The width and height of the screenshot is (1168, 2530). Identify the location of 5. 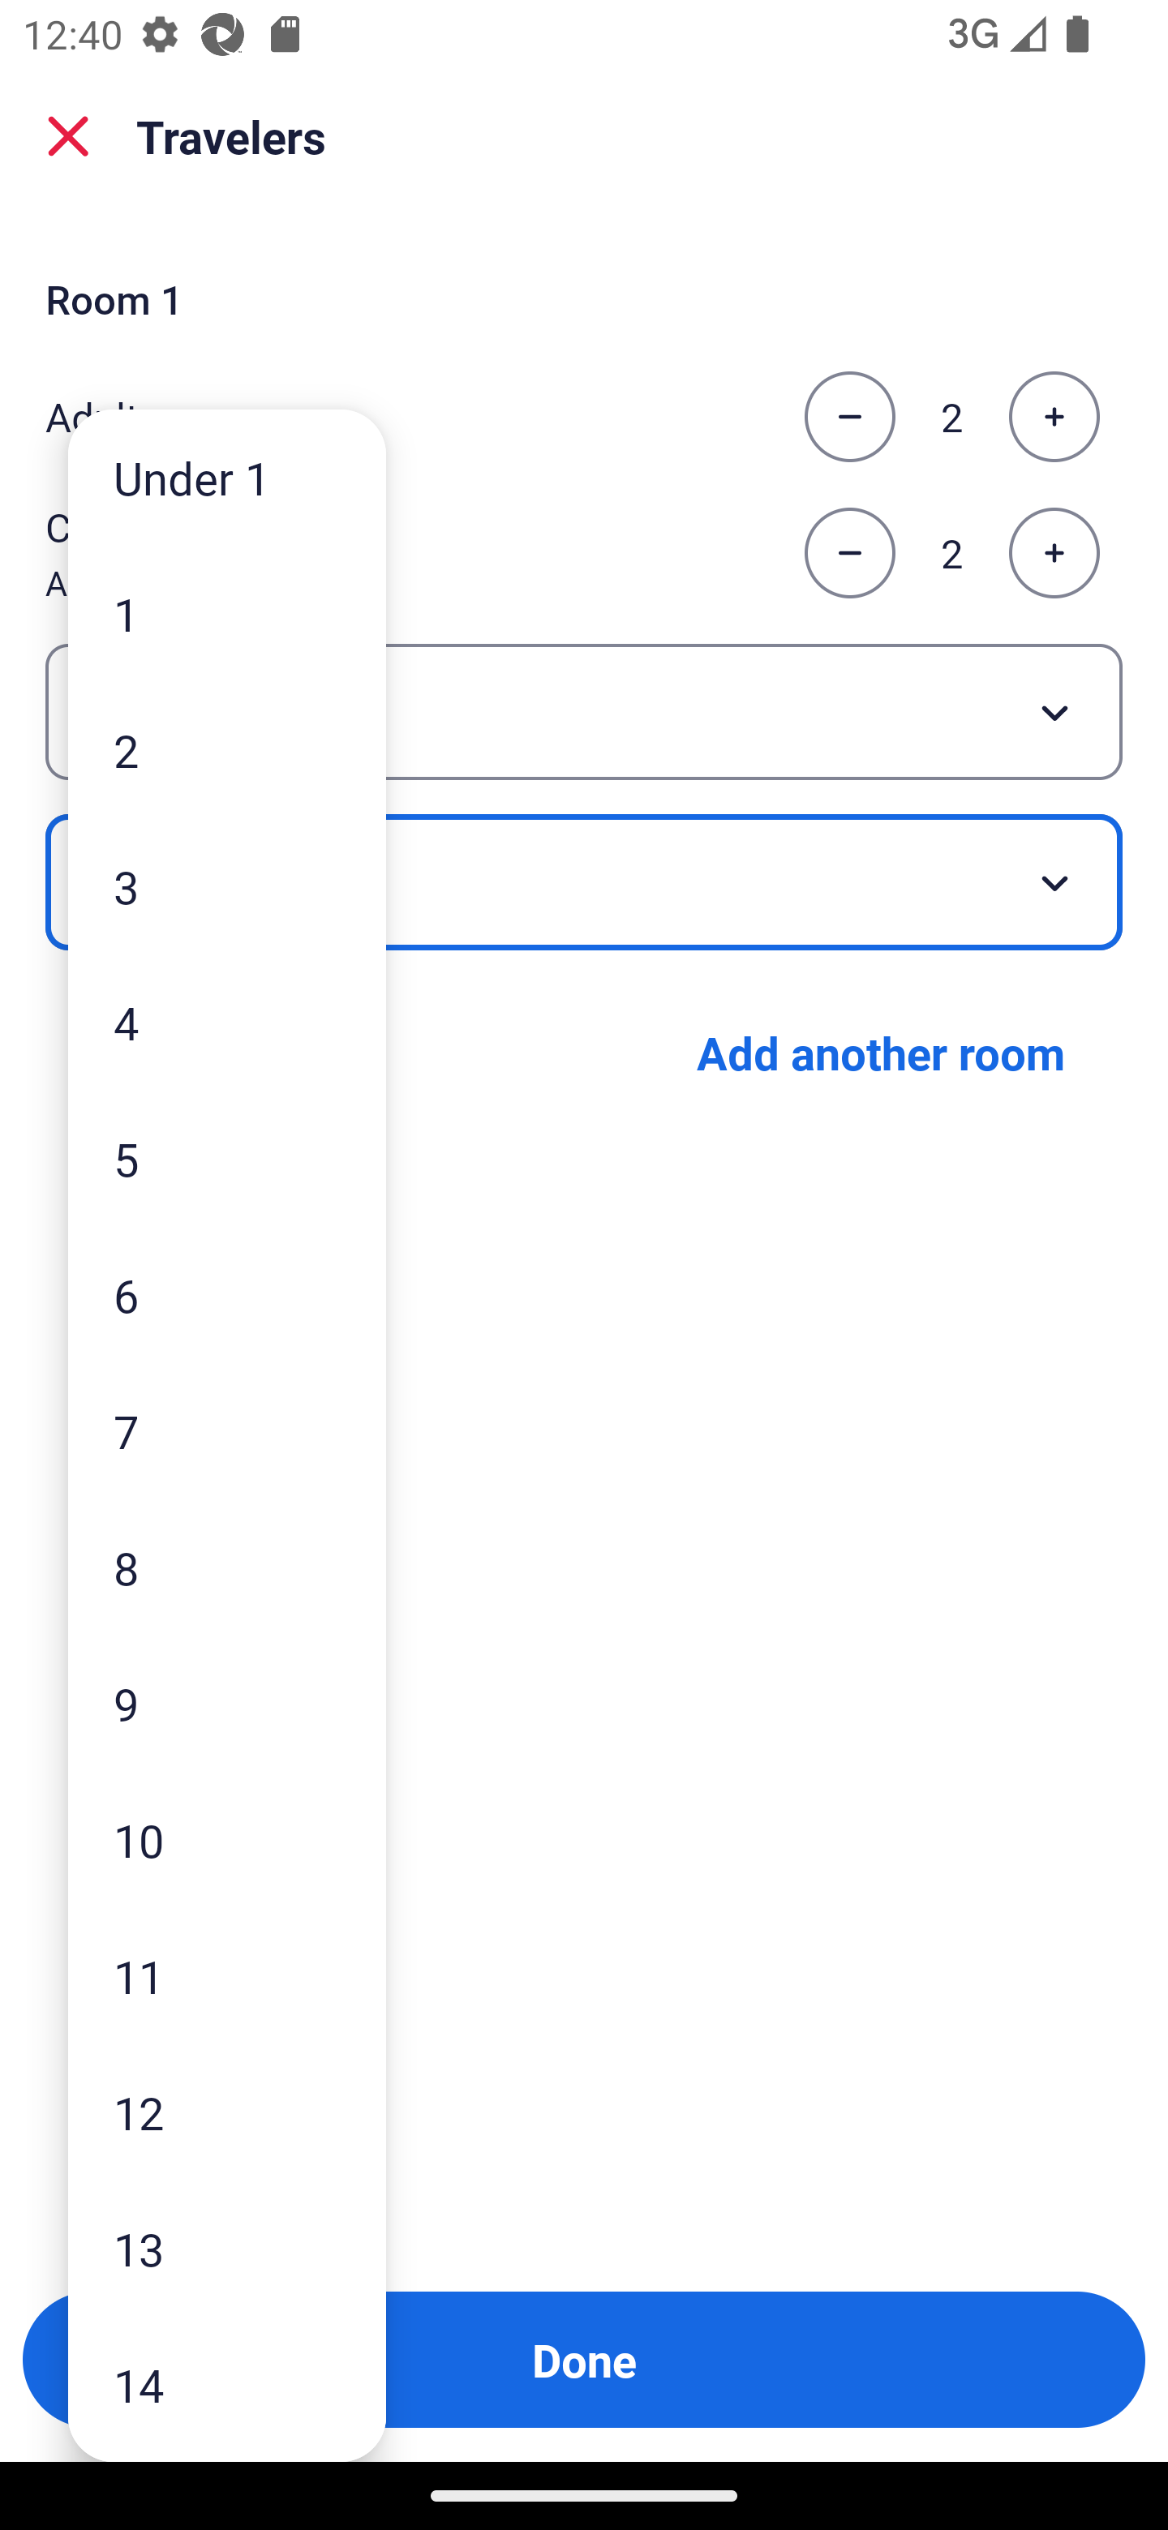
(227, 1158).